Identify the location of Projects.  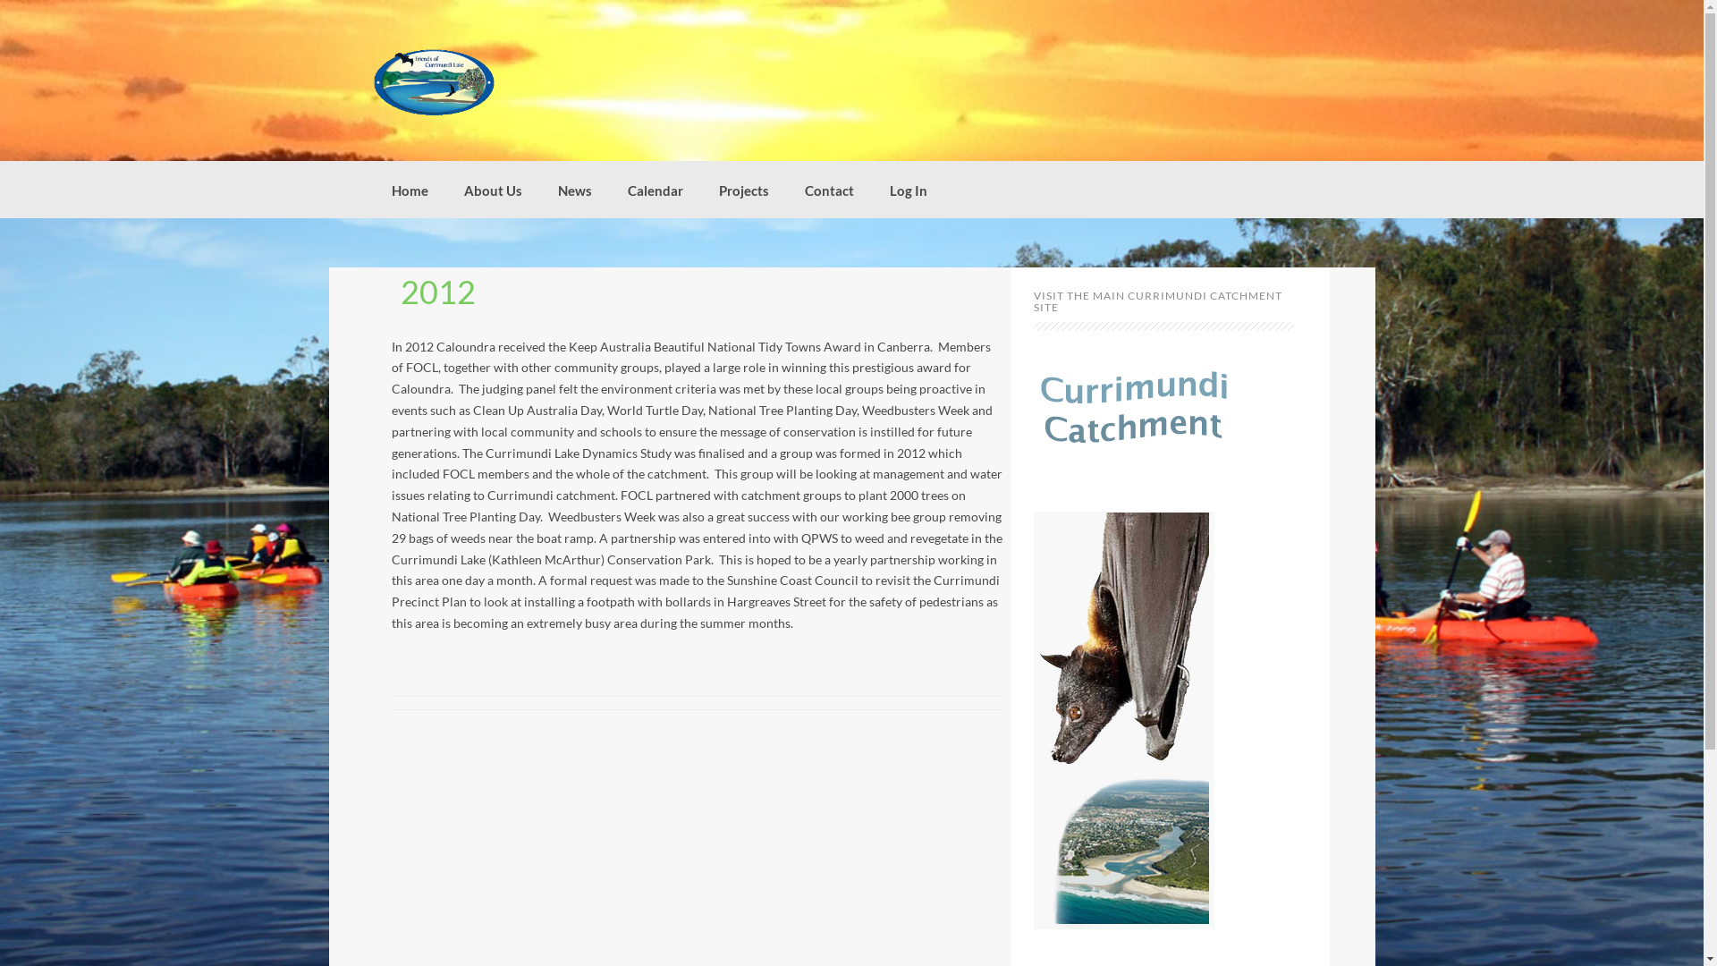
(744, 190).